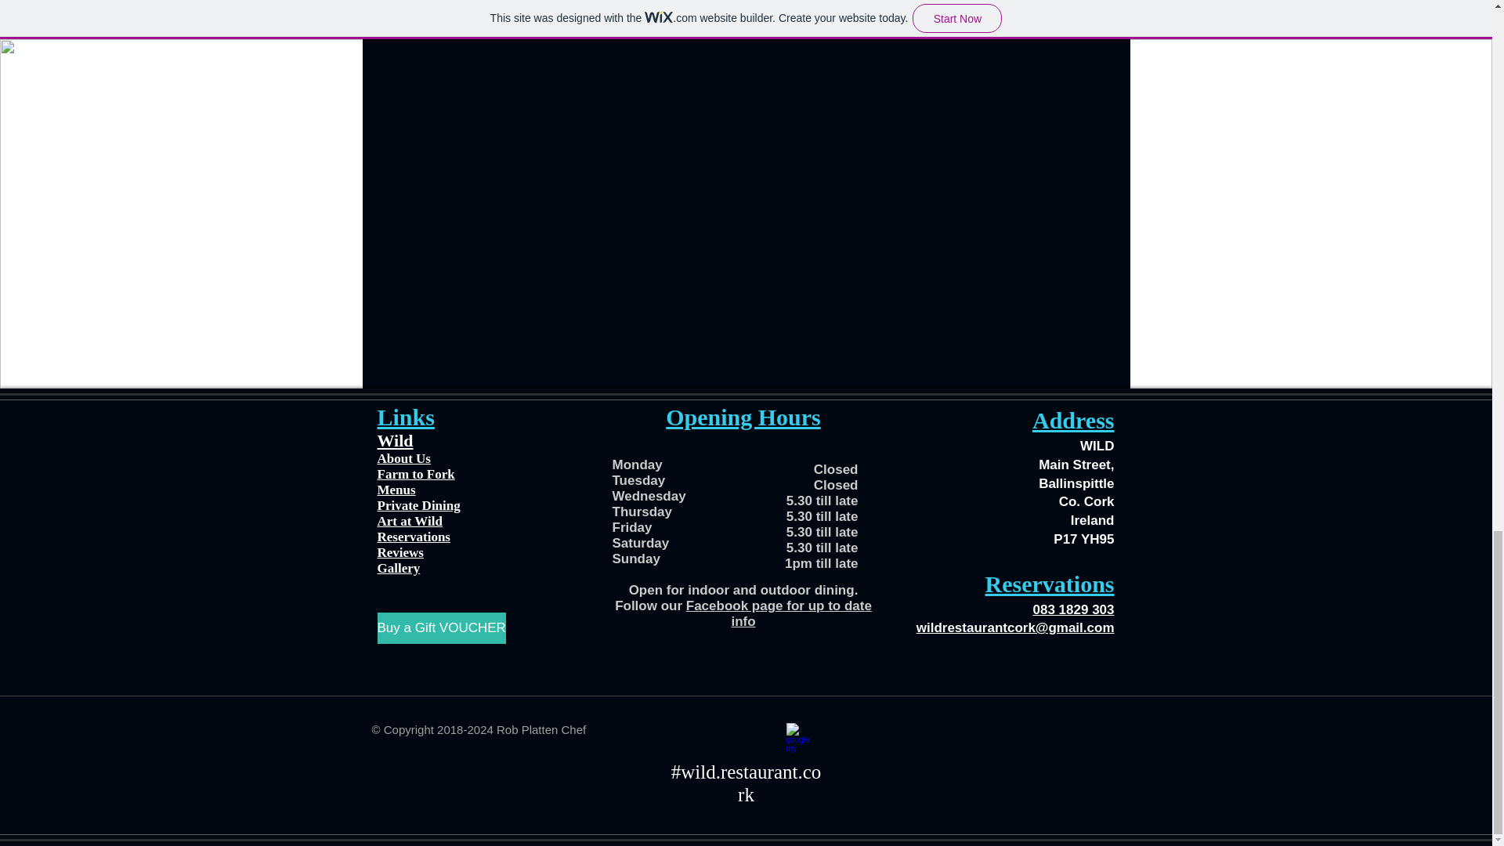  Describe the element at coordinates (1073, 609) in the screenshot. I see `083 1829 303` at that location.